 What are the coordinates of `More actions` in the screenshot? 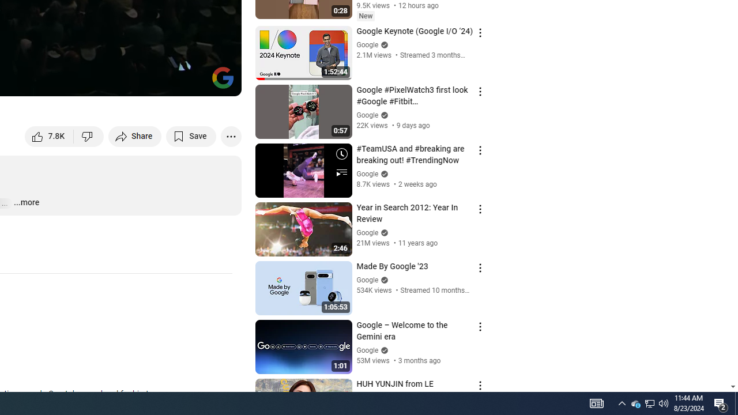 It's located at (231, 136).